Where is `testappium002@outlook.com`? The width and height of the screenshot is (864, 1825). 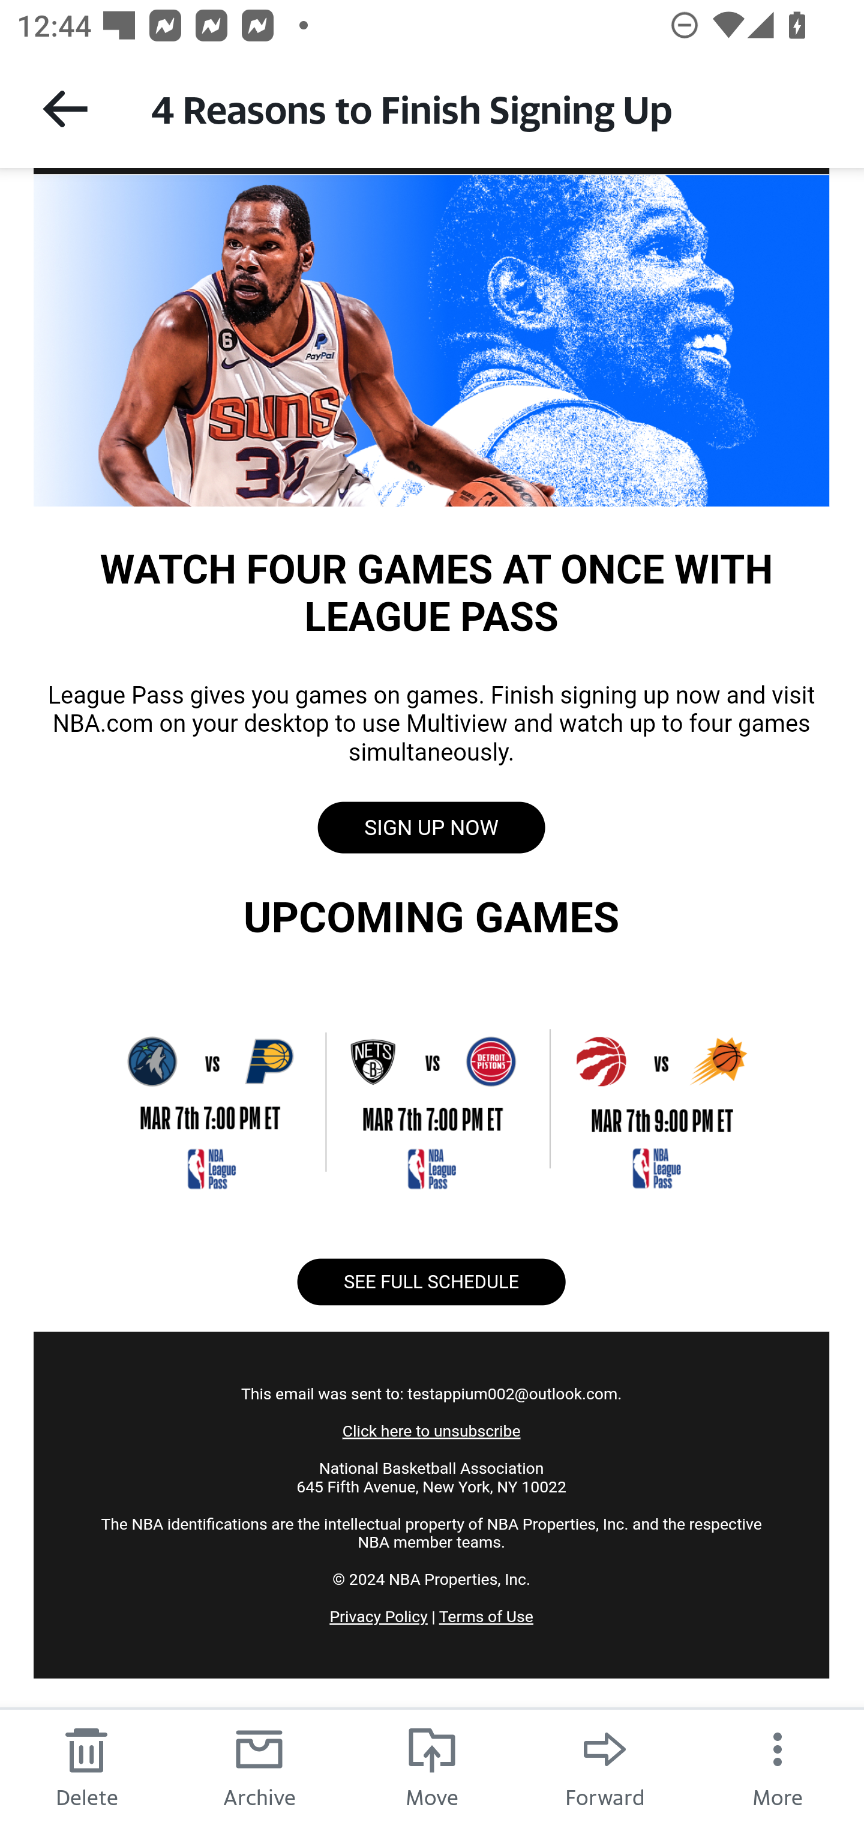 testappium002@outlook.com is located at coordinates (511, 1393).